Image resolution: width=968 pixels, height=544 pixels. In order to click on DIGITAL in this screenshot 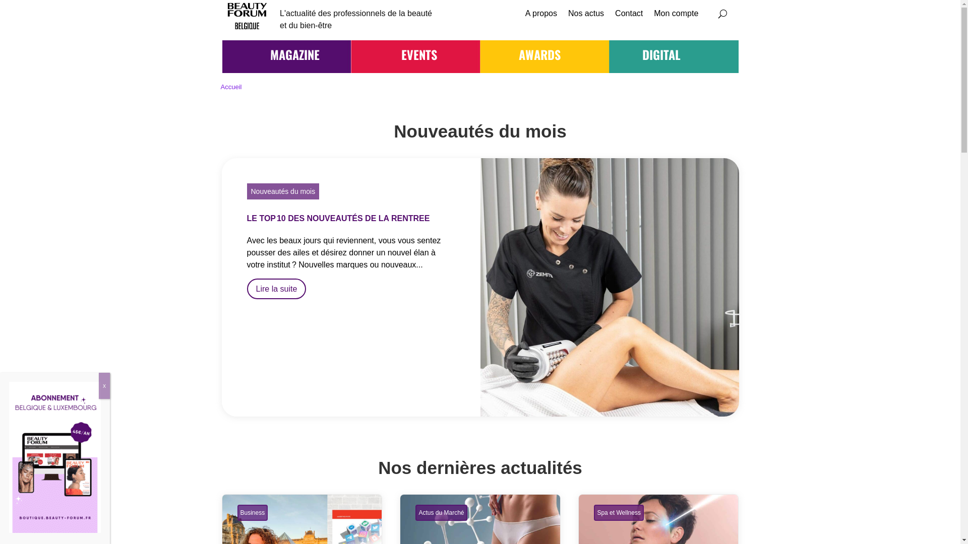, I will do `click(661, 54)`.